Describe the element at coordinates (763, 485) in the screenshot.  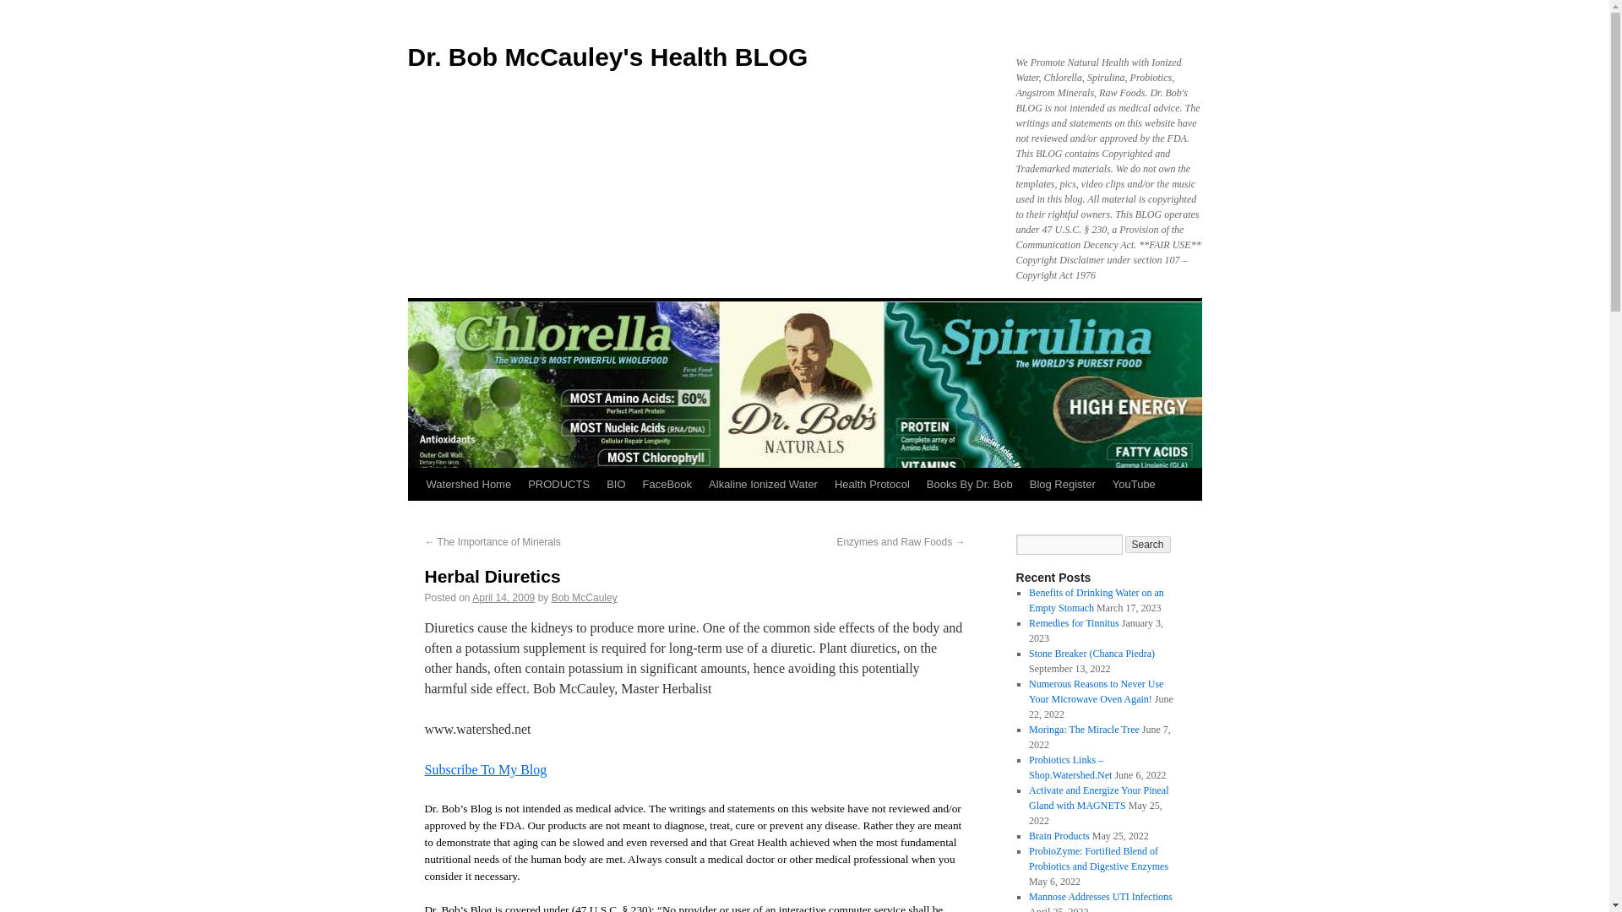
I see `Alkaline Ionized Water` at that location.